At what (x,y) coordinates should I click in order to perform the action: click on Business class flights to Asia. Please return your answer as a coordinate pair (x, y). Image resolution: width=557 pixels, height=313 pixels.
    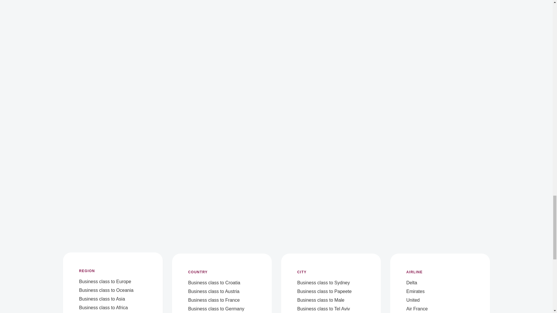
    Looking at the image, I should click on (102, 299).